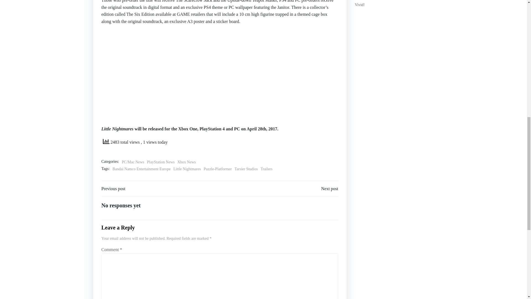 The image size is (531, 299). Describe the element at coordinates (217, 169) in the screenshot. I see `Puzzle-Platformer Tag` at that location.